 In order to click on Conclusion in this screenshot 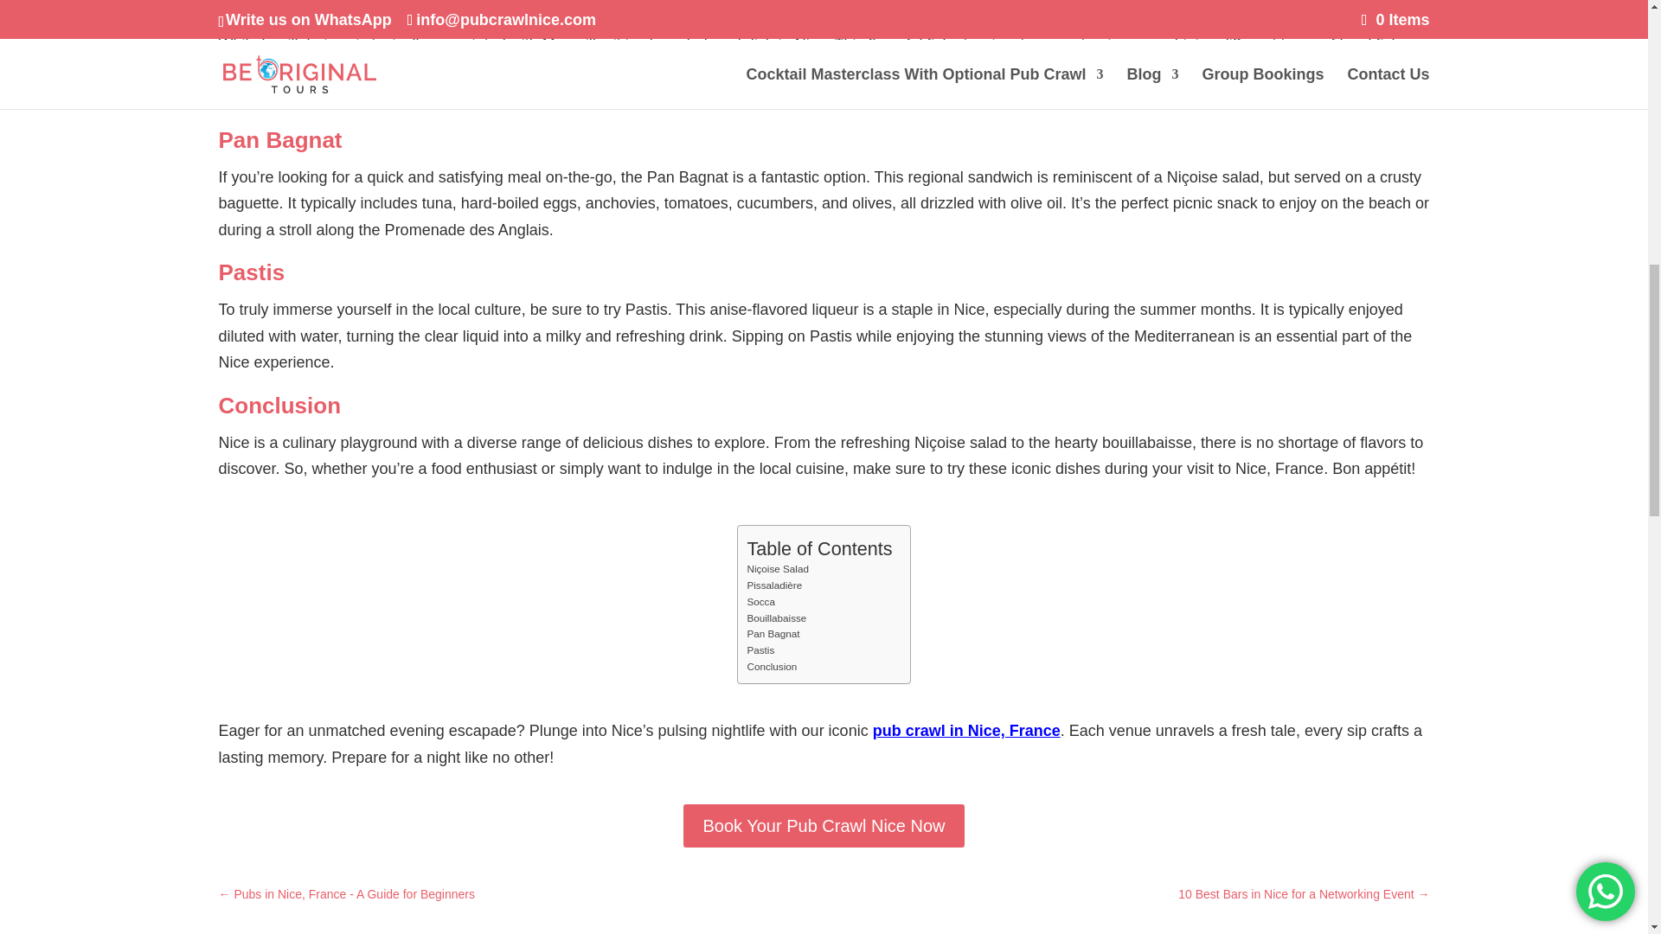, I will do `click(772, 667)`.